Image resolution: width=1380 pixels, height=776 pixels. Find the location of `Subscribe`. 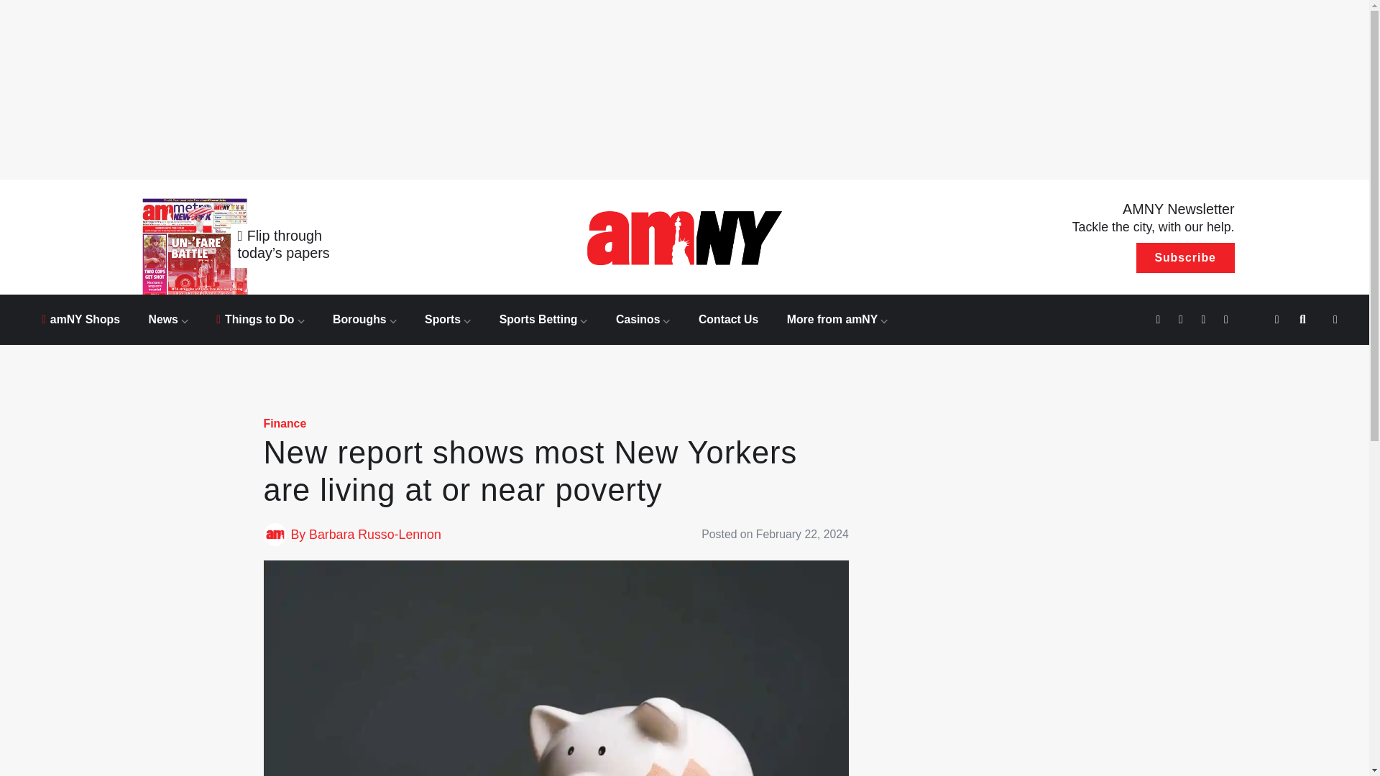

Subscribe is located at coordinates (1185, 258).